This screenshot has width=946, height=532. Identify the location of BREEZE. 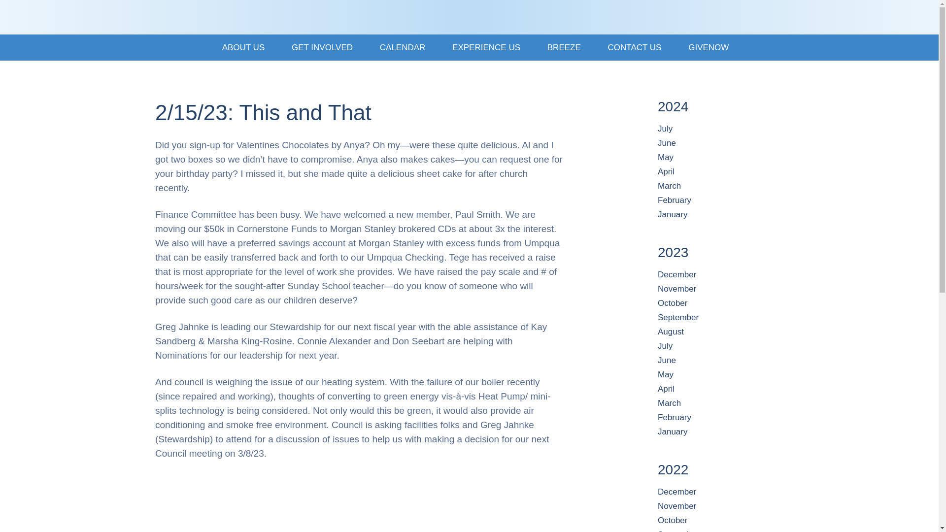
(564, 47).